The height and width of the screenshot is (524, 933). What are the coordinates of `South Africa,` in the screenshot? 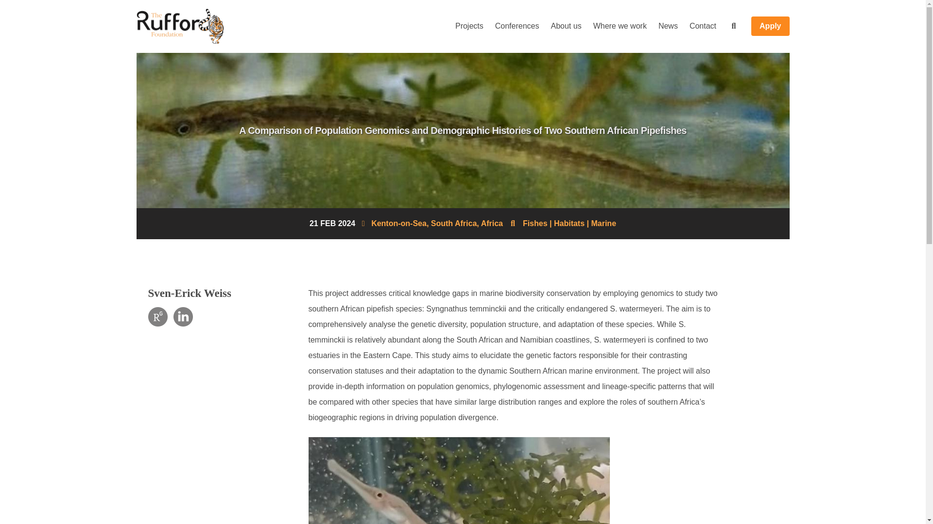 It's located at (455, 223).